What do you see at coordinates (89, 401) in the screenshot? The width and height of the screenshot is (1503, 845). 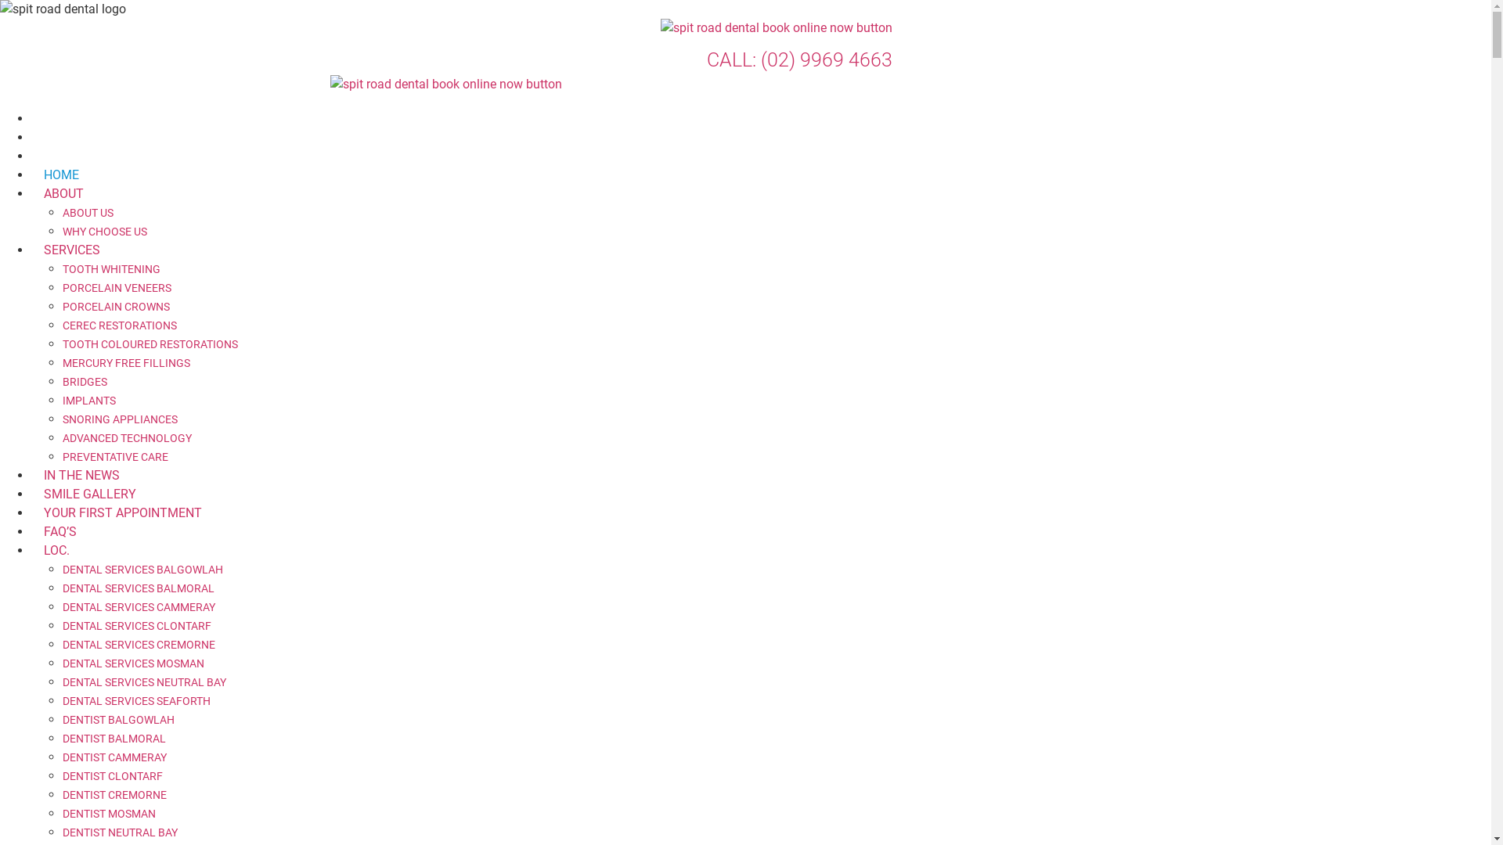 I see `IMPLANTS` at bounding box center [89, 401].